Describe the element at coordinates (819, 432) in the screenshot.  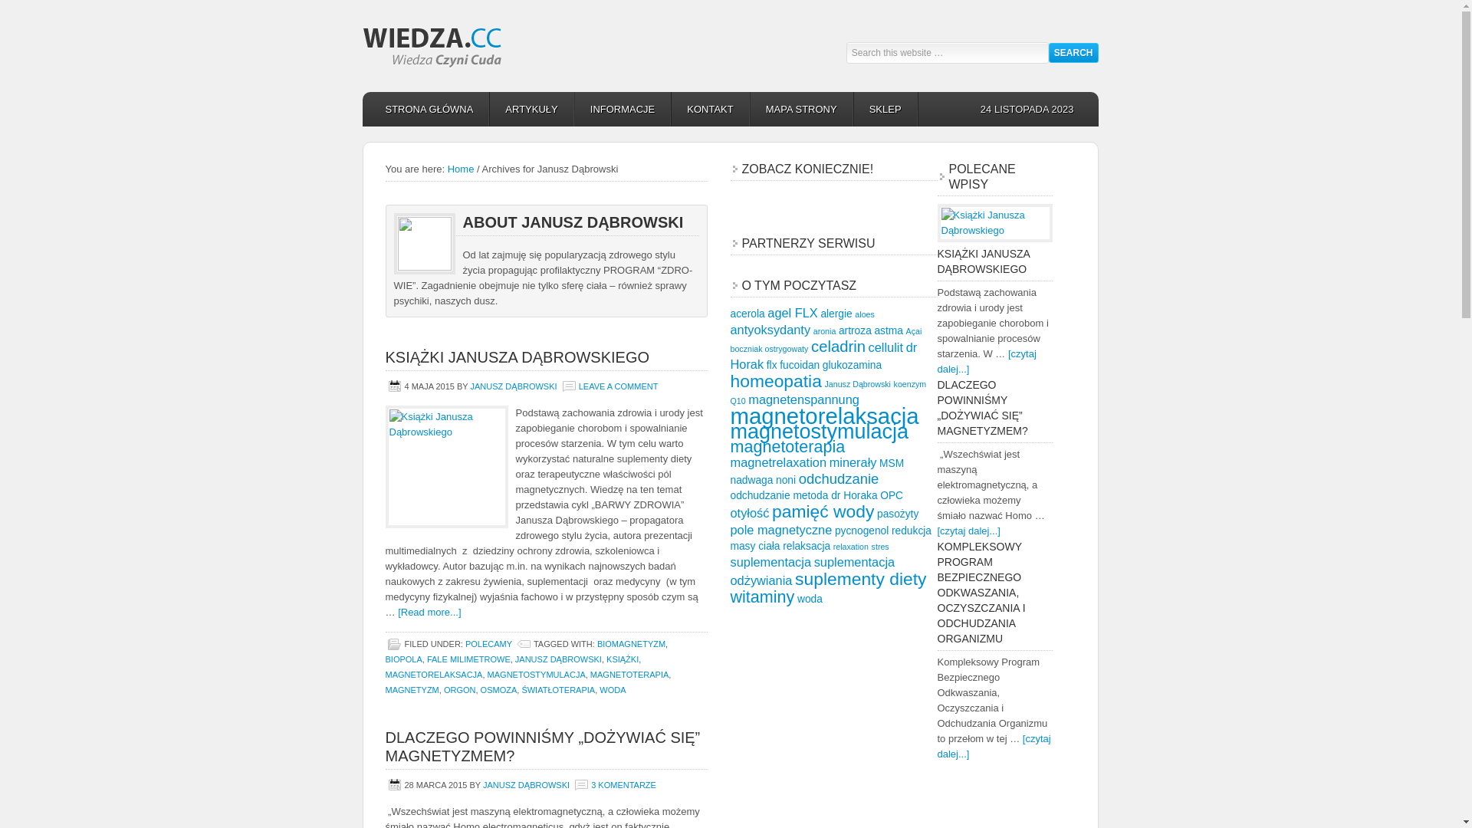
I see `magnetostymulacja` at that location.